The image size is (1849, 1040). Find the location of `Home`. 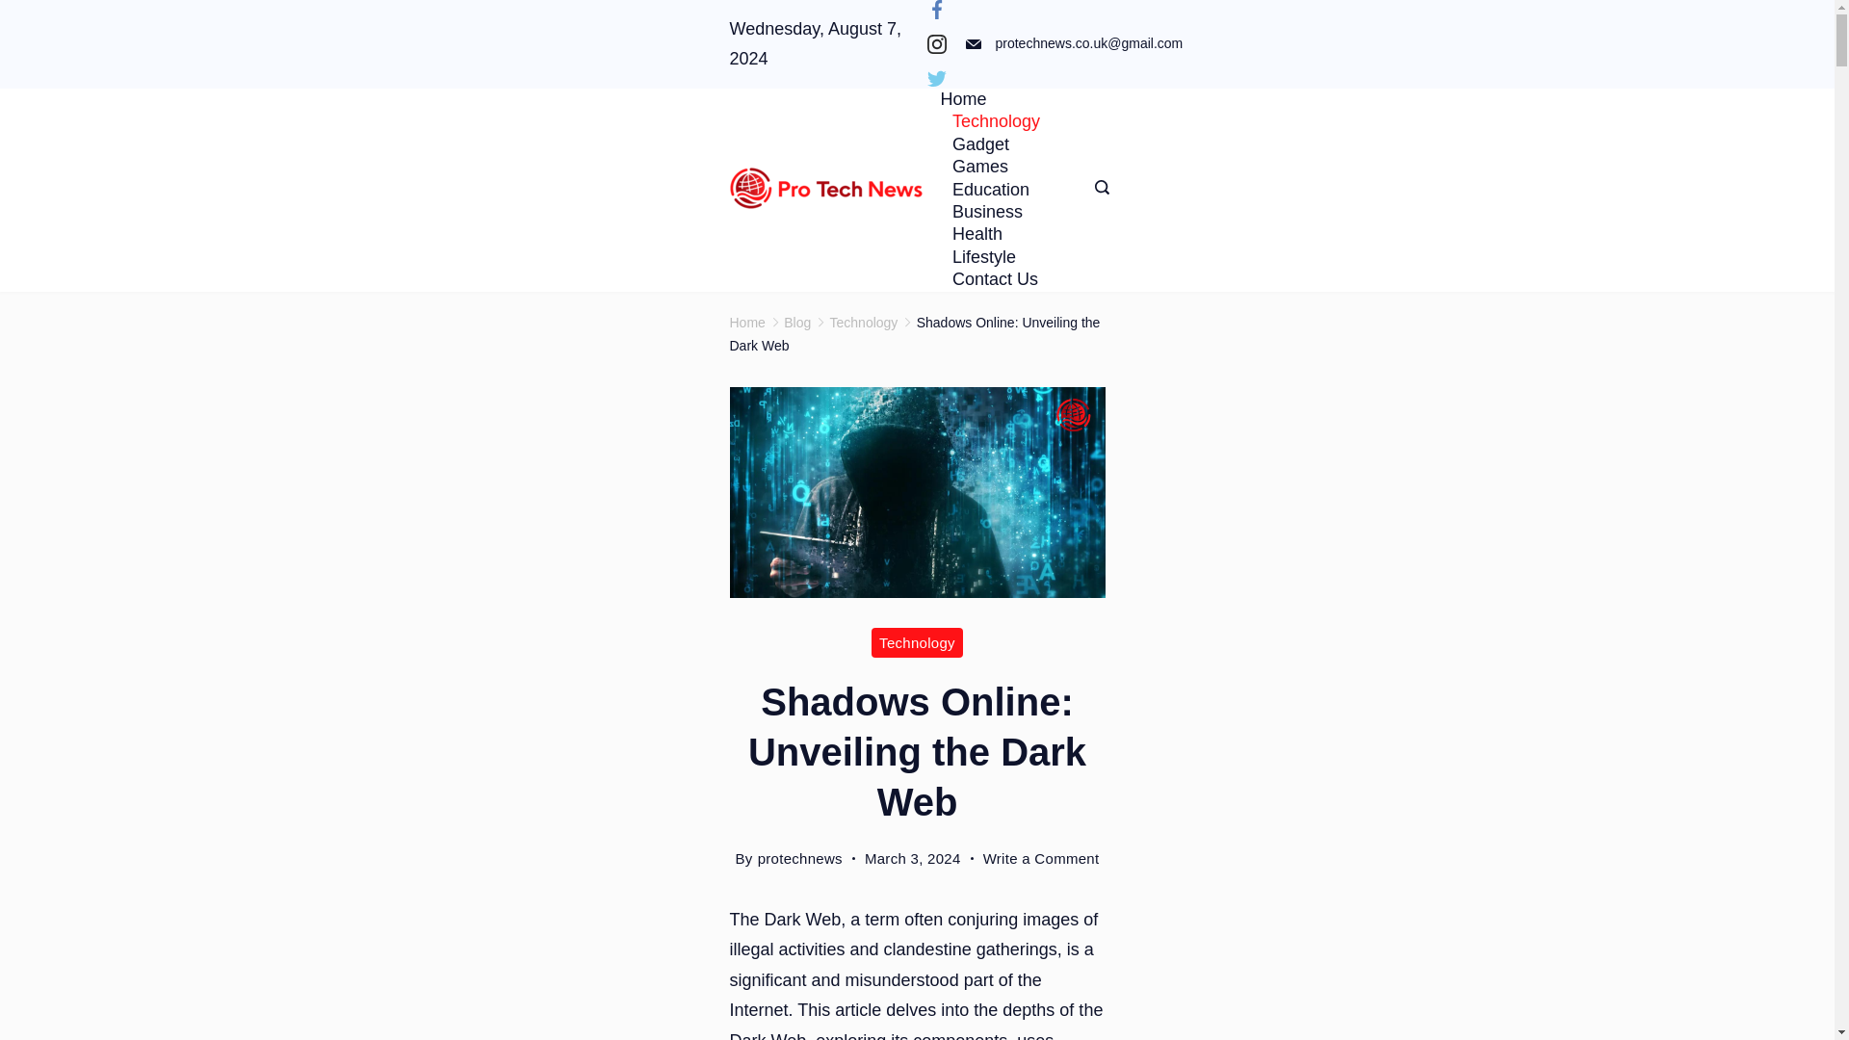

Home is located at coordinates (747, 323).